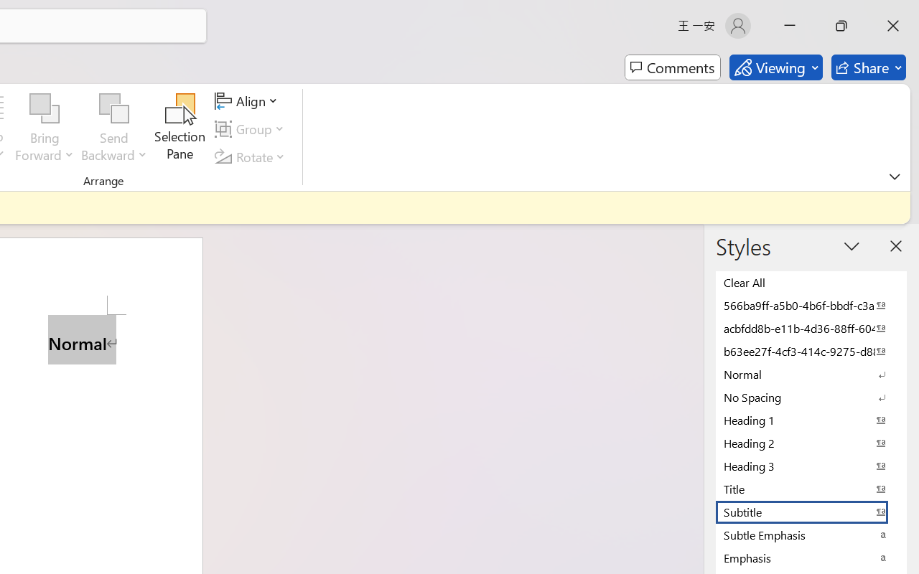  What do you see at coordinates (811, 443) in the screenshot?
I see `Heading 2` at bounding box center [811, 443].